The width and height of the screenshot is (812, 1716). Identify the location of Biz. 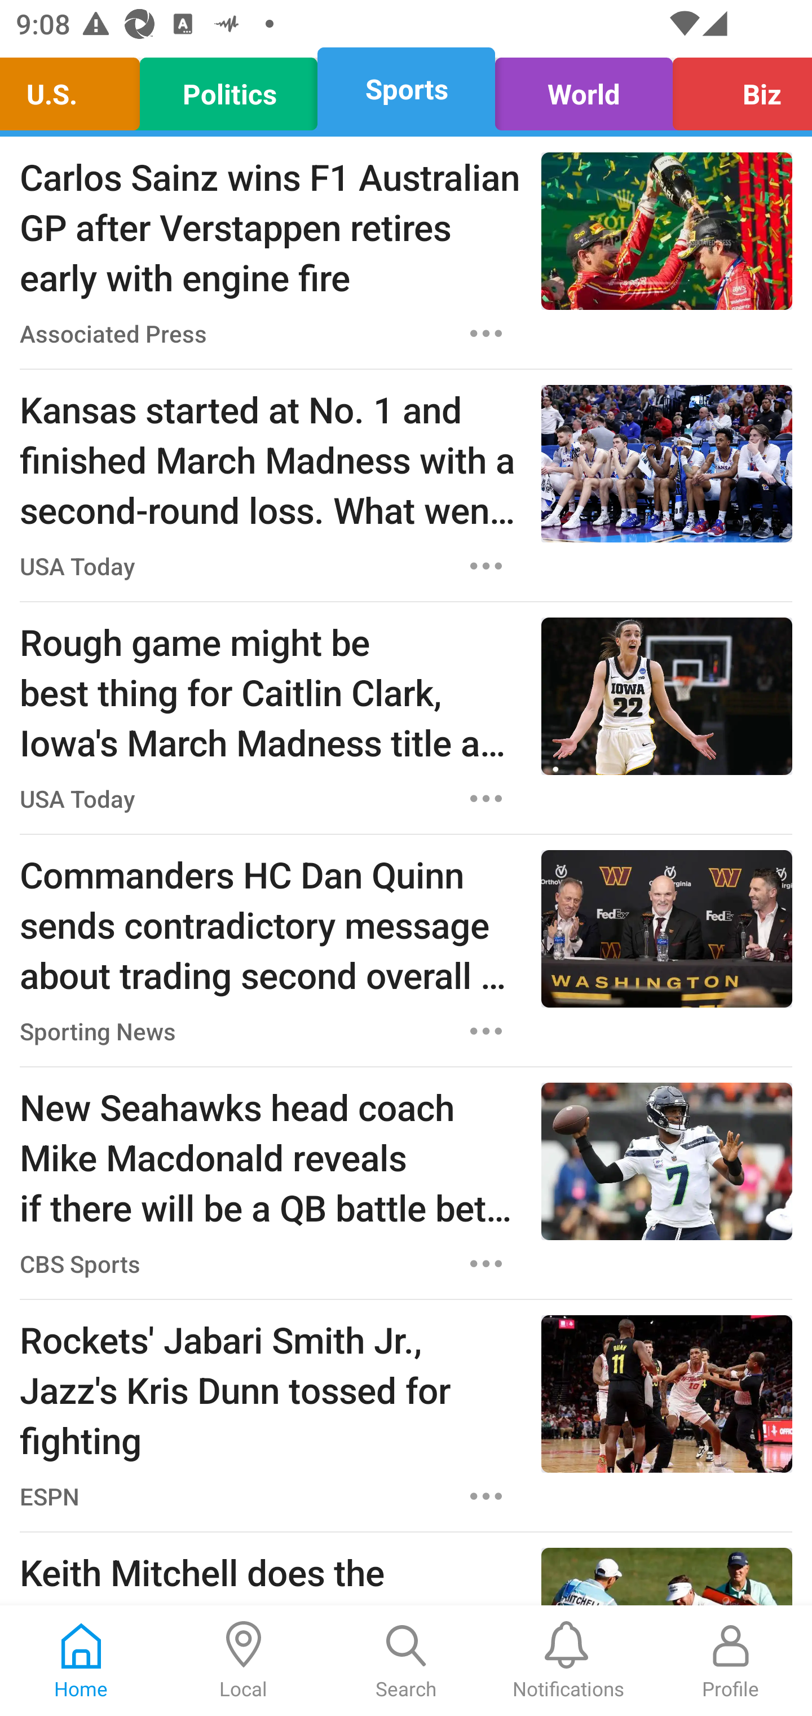
(736, 89).